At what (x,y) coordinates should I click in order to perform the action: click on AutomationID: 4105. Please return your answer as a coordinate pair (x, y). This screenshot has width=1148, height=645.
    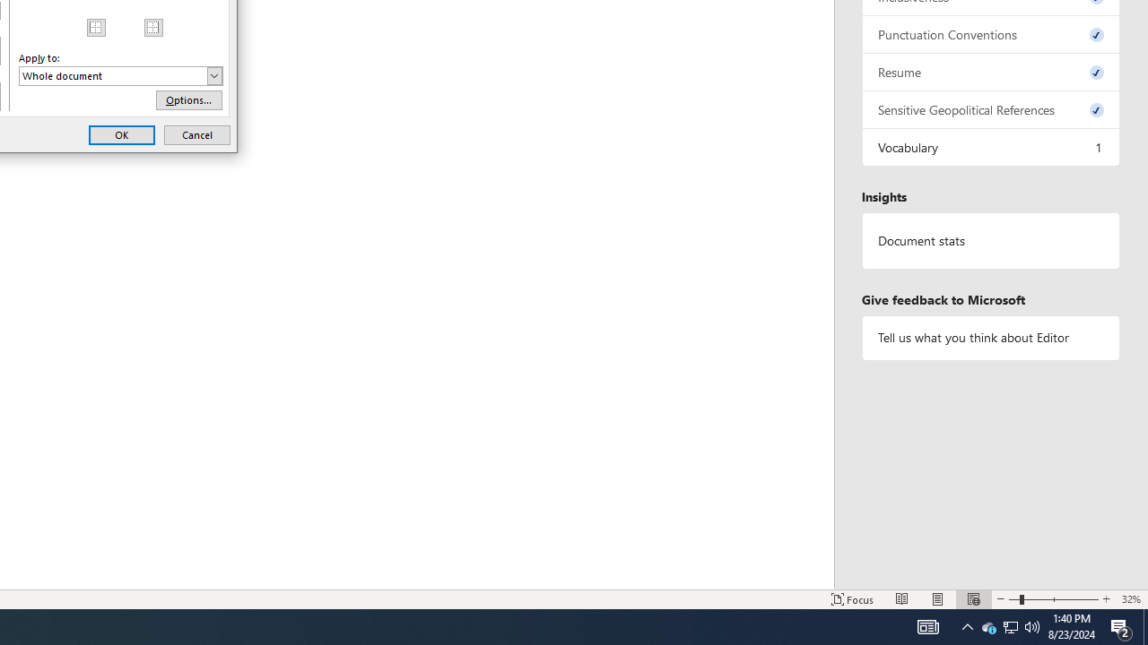
    Looking at the image, I should click on (988, 627).